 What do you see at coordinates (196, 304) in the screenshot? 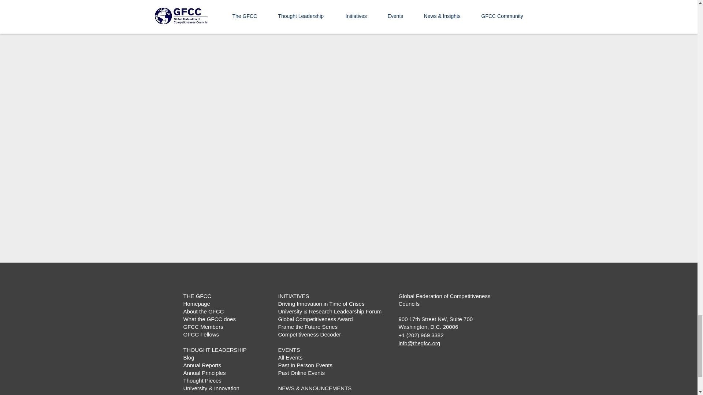
I see `Homepage` at bounding box center [196, 304].